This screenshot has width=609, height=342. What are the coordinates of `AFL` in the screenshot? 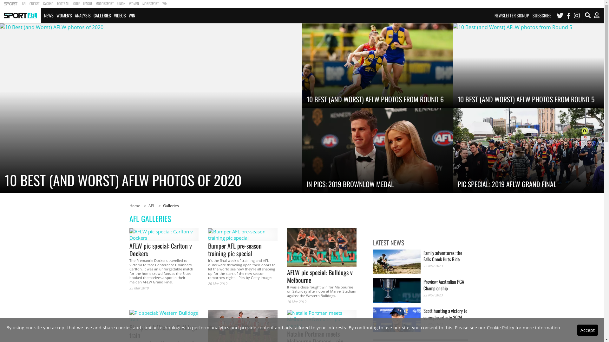 It's located at (24, 4).